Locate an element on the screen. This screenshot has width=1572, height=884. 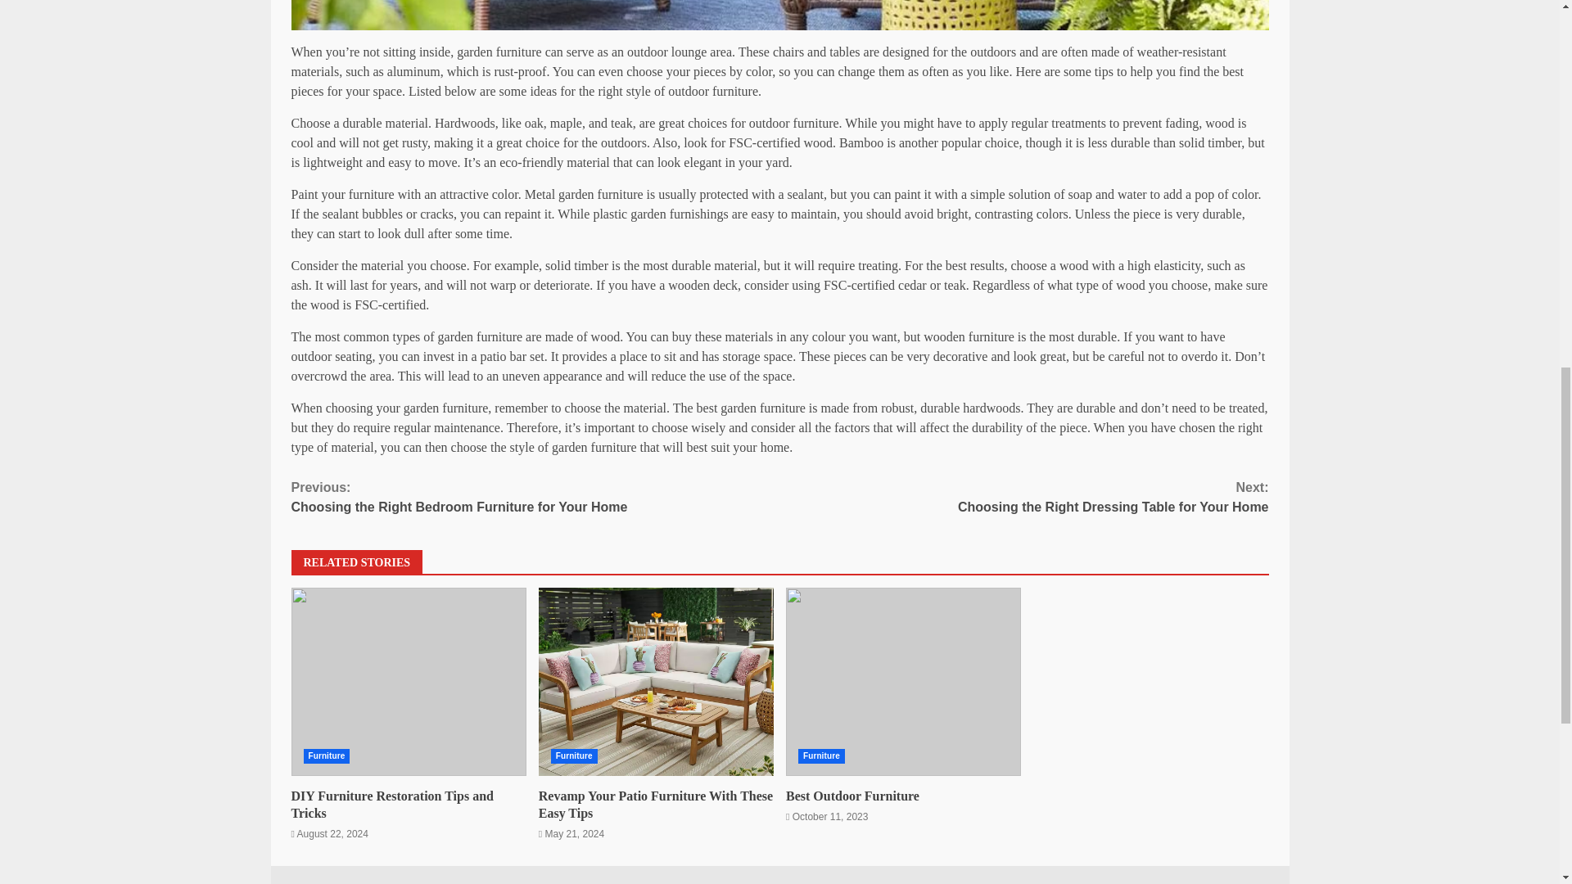
Furniture is located at coordinates (656, 805).